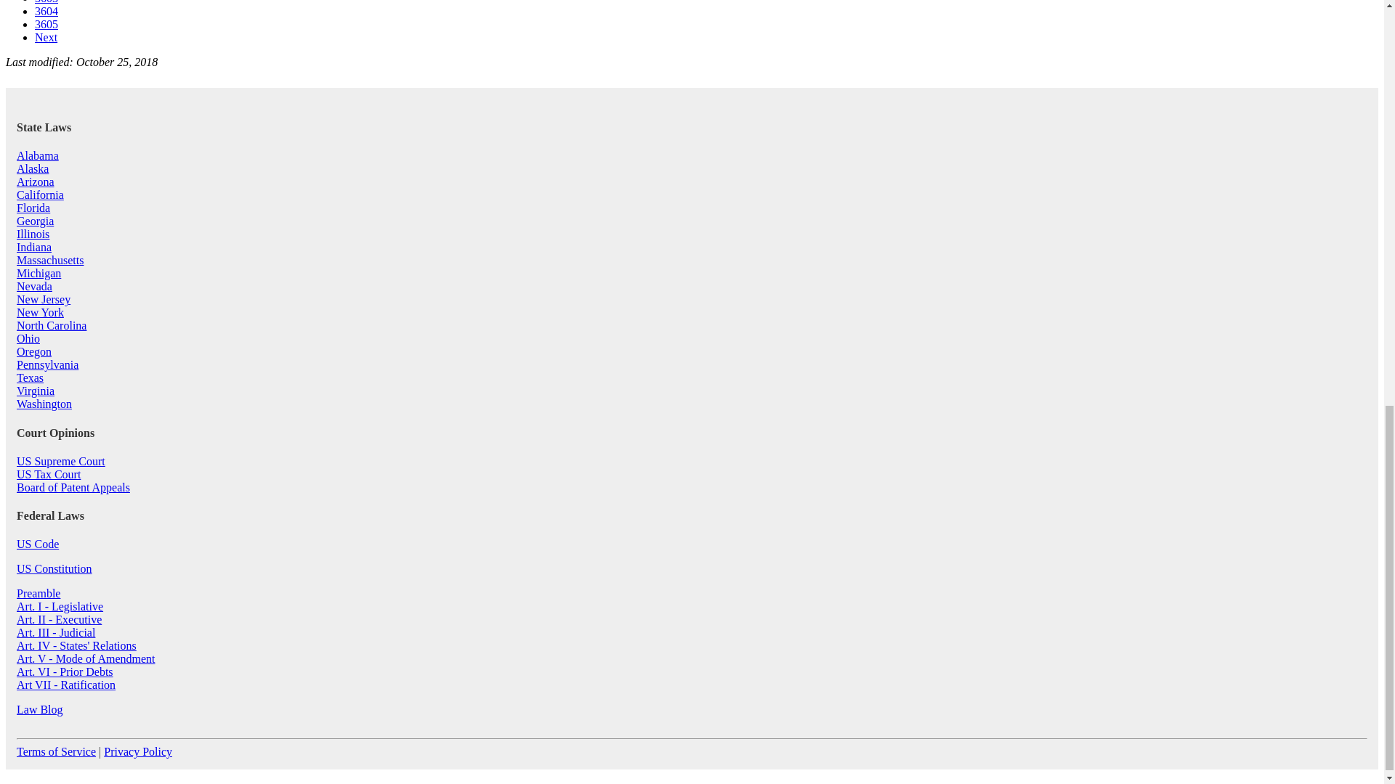  Describe the element at coordinates (33, 208) in the screenshot. I see `Florida` at that location.